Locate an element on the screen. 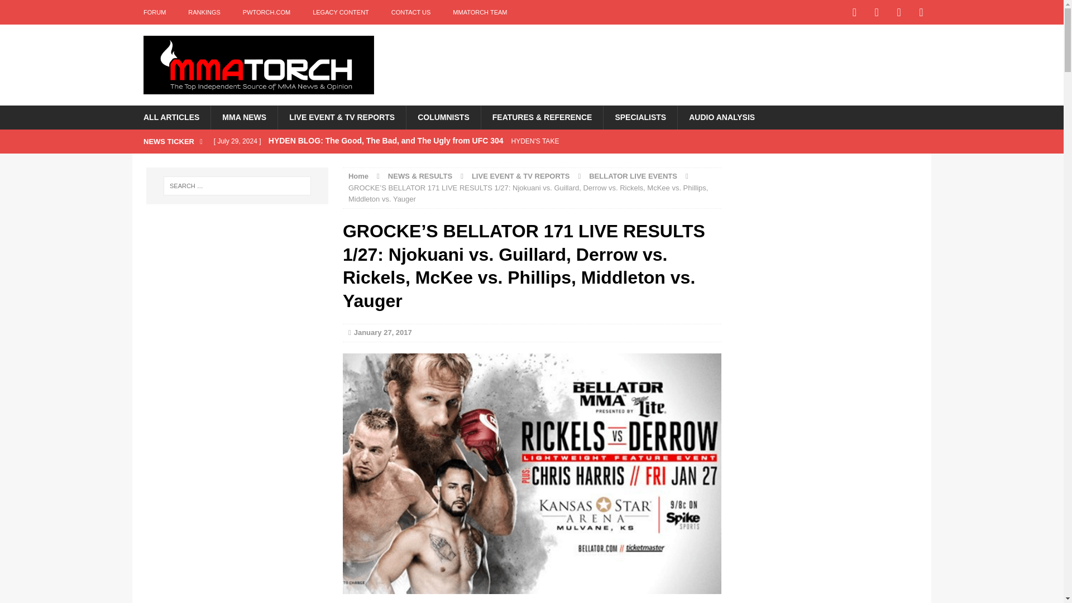  HYDEN BLOG: The Good, The Bad, and The Ugly from UFC 304 is located at coordinates (429, 141).